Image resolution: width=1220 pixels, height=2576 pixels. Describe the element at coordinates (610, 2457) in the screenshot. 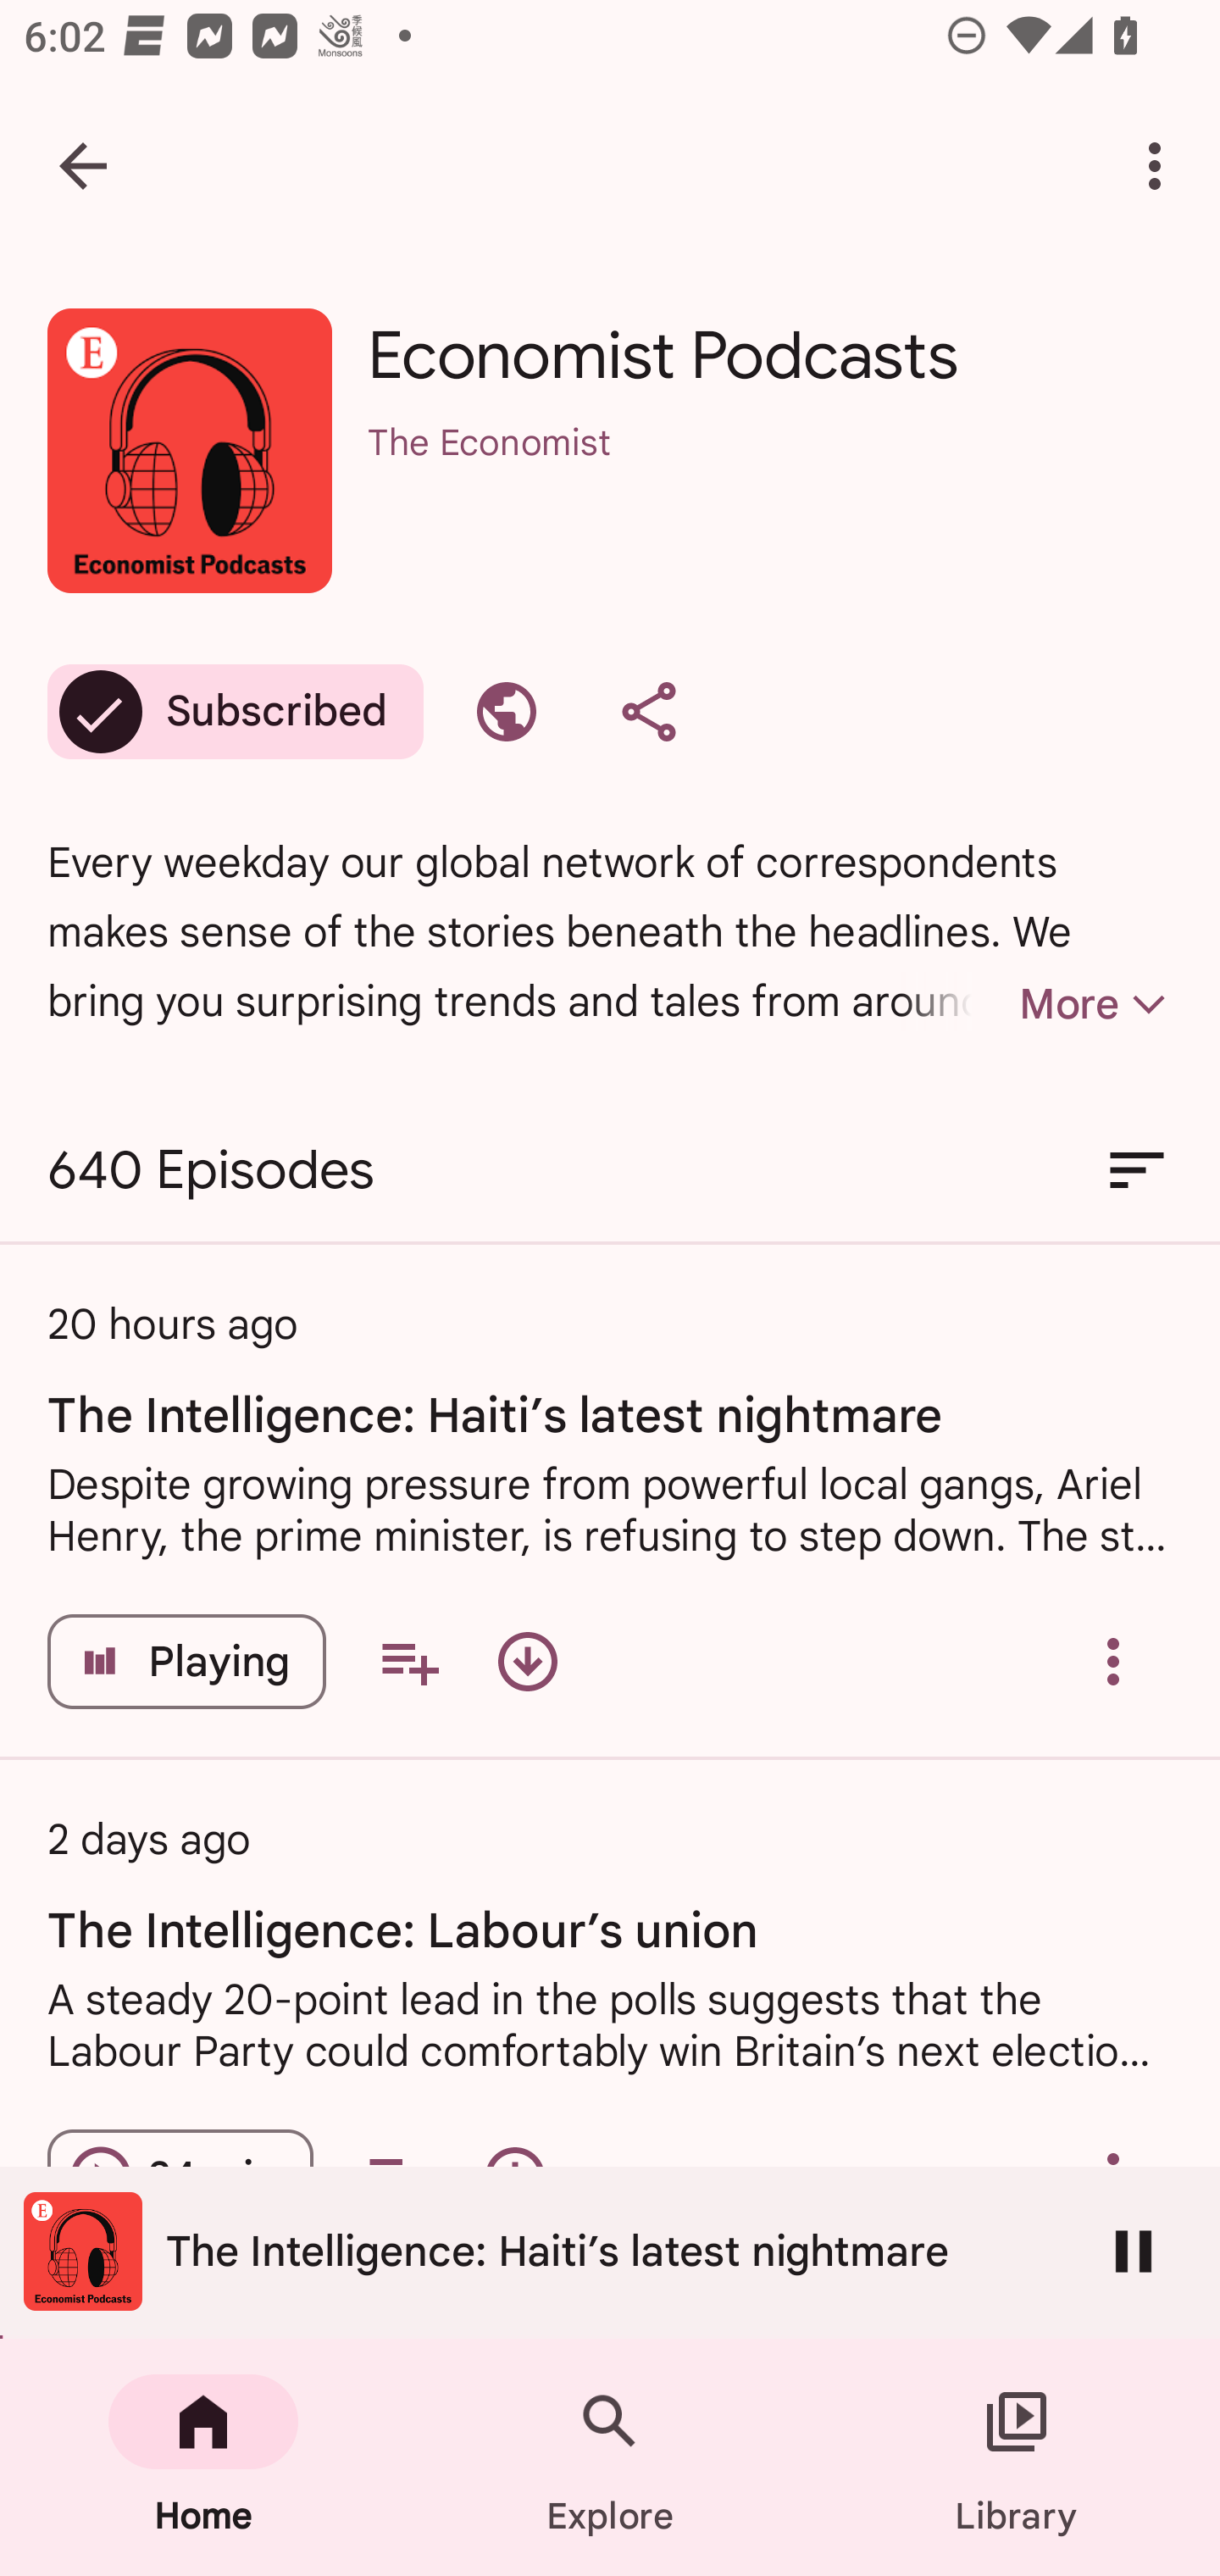

I see `Explore` at that location.